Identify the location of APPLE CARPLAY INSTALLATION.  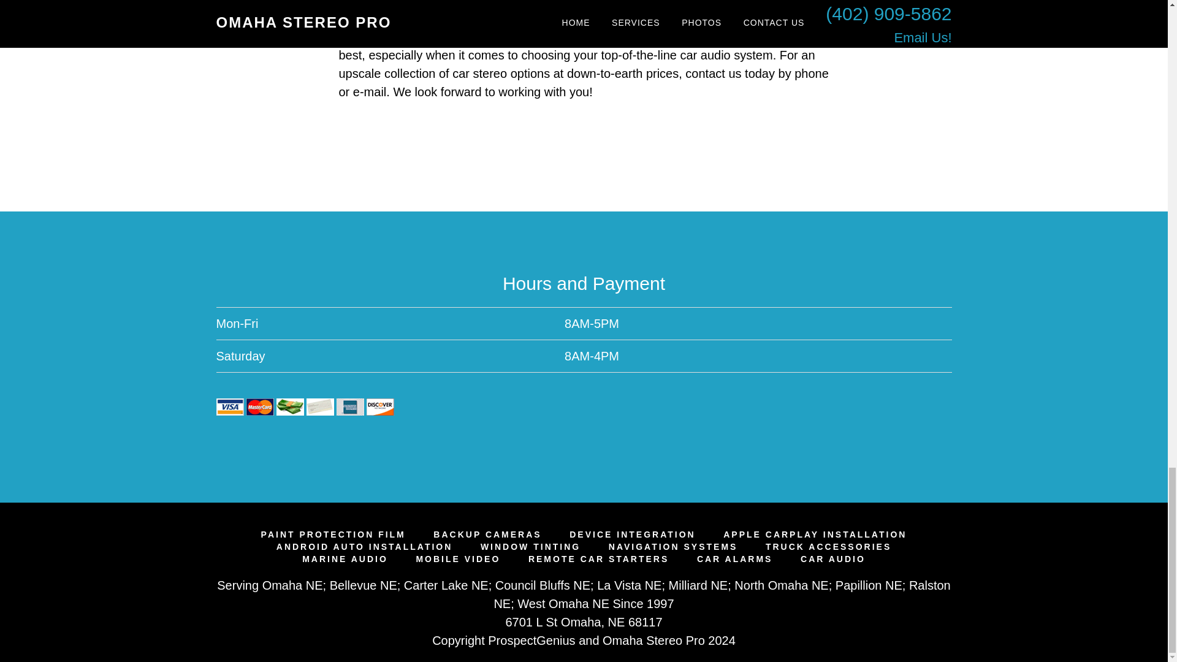
(815, 535).